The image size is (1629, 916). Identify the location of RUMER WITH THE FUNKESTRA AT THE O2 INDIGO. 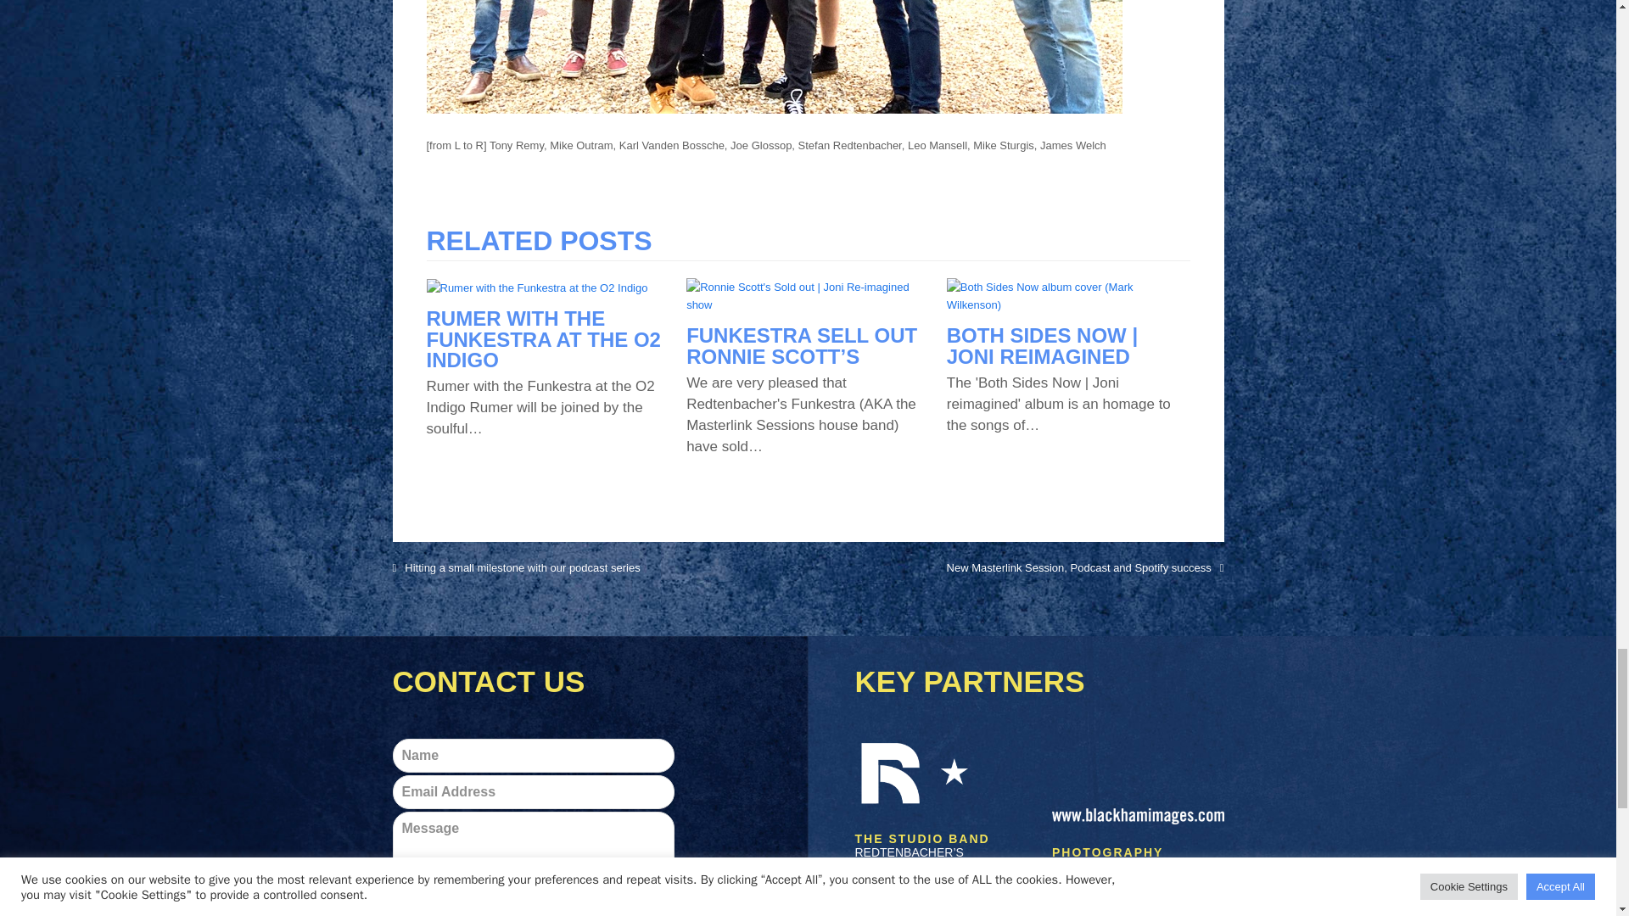
(542, 339).